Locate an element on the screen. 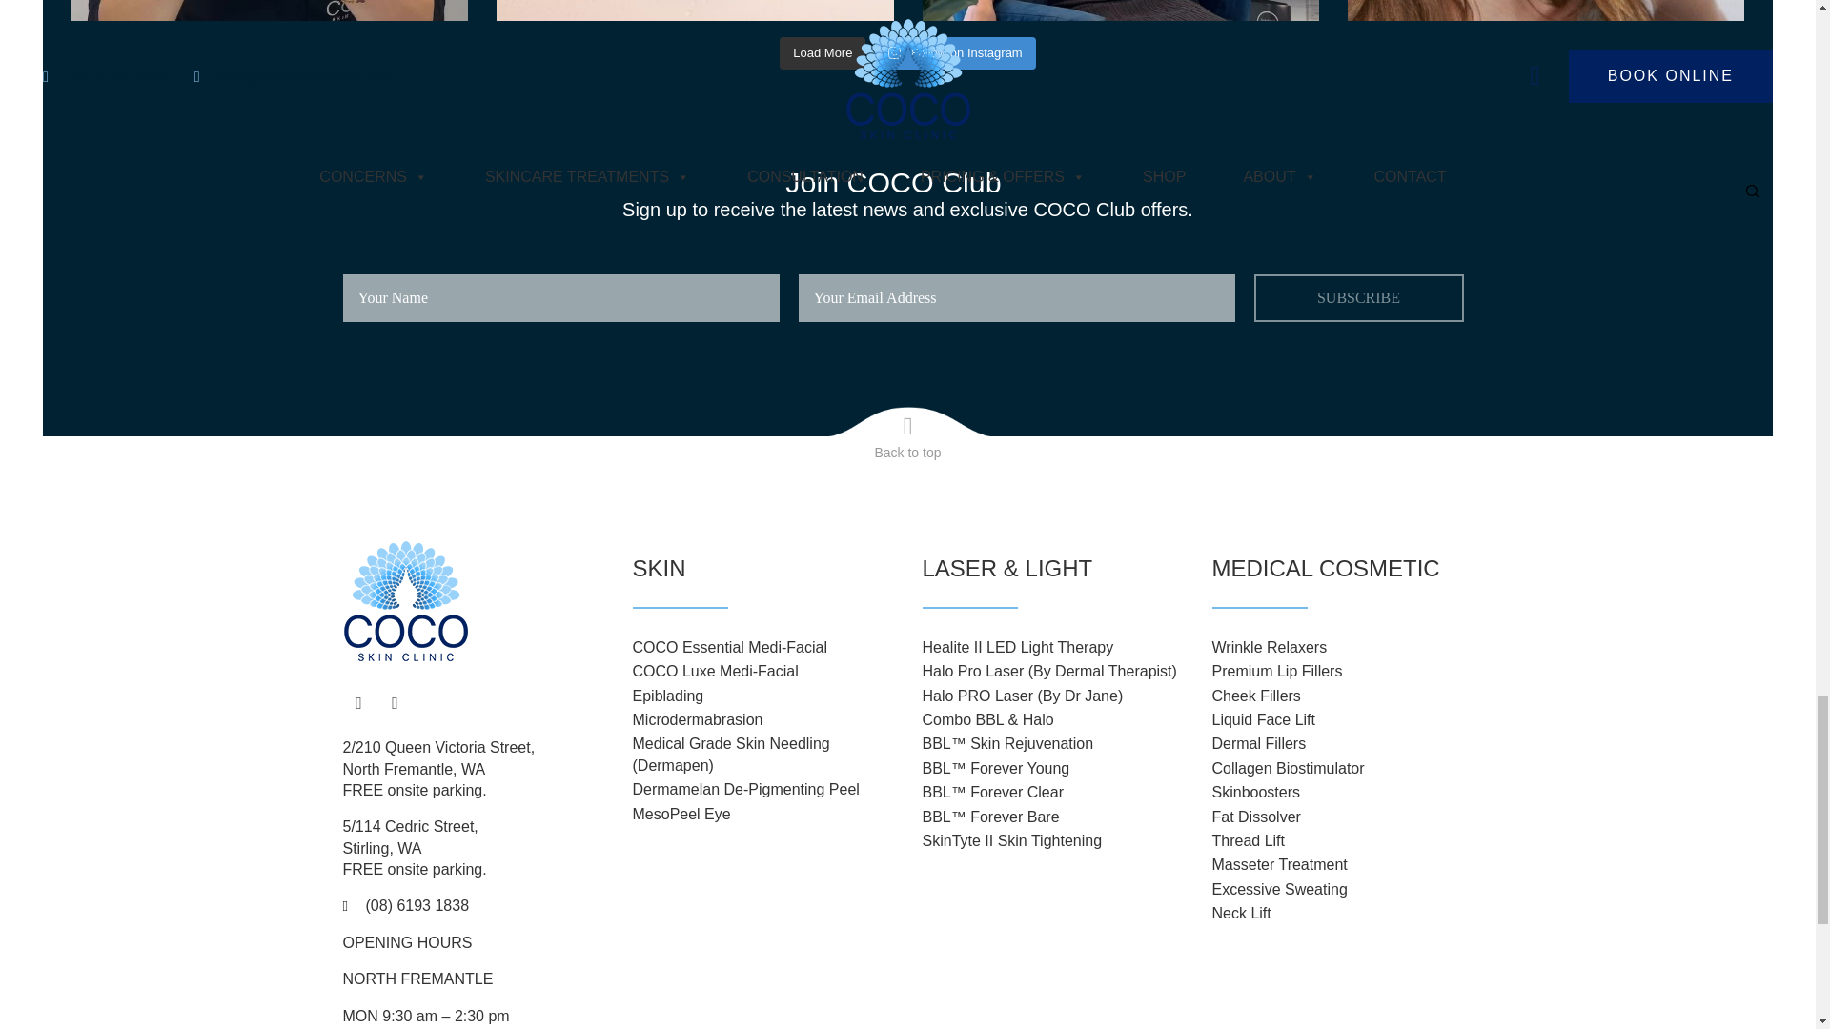 The width and height of the screenshot is (1830, 1029). Facebook is located at coordinates (358, 701).